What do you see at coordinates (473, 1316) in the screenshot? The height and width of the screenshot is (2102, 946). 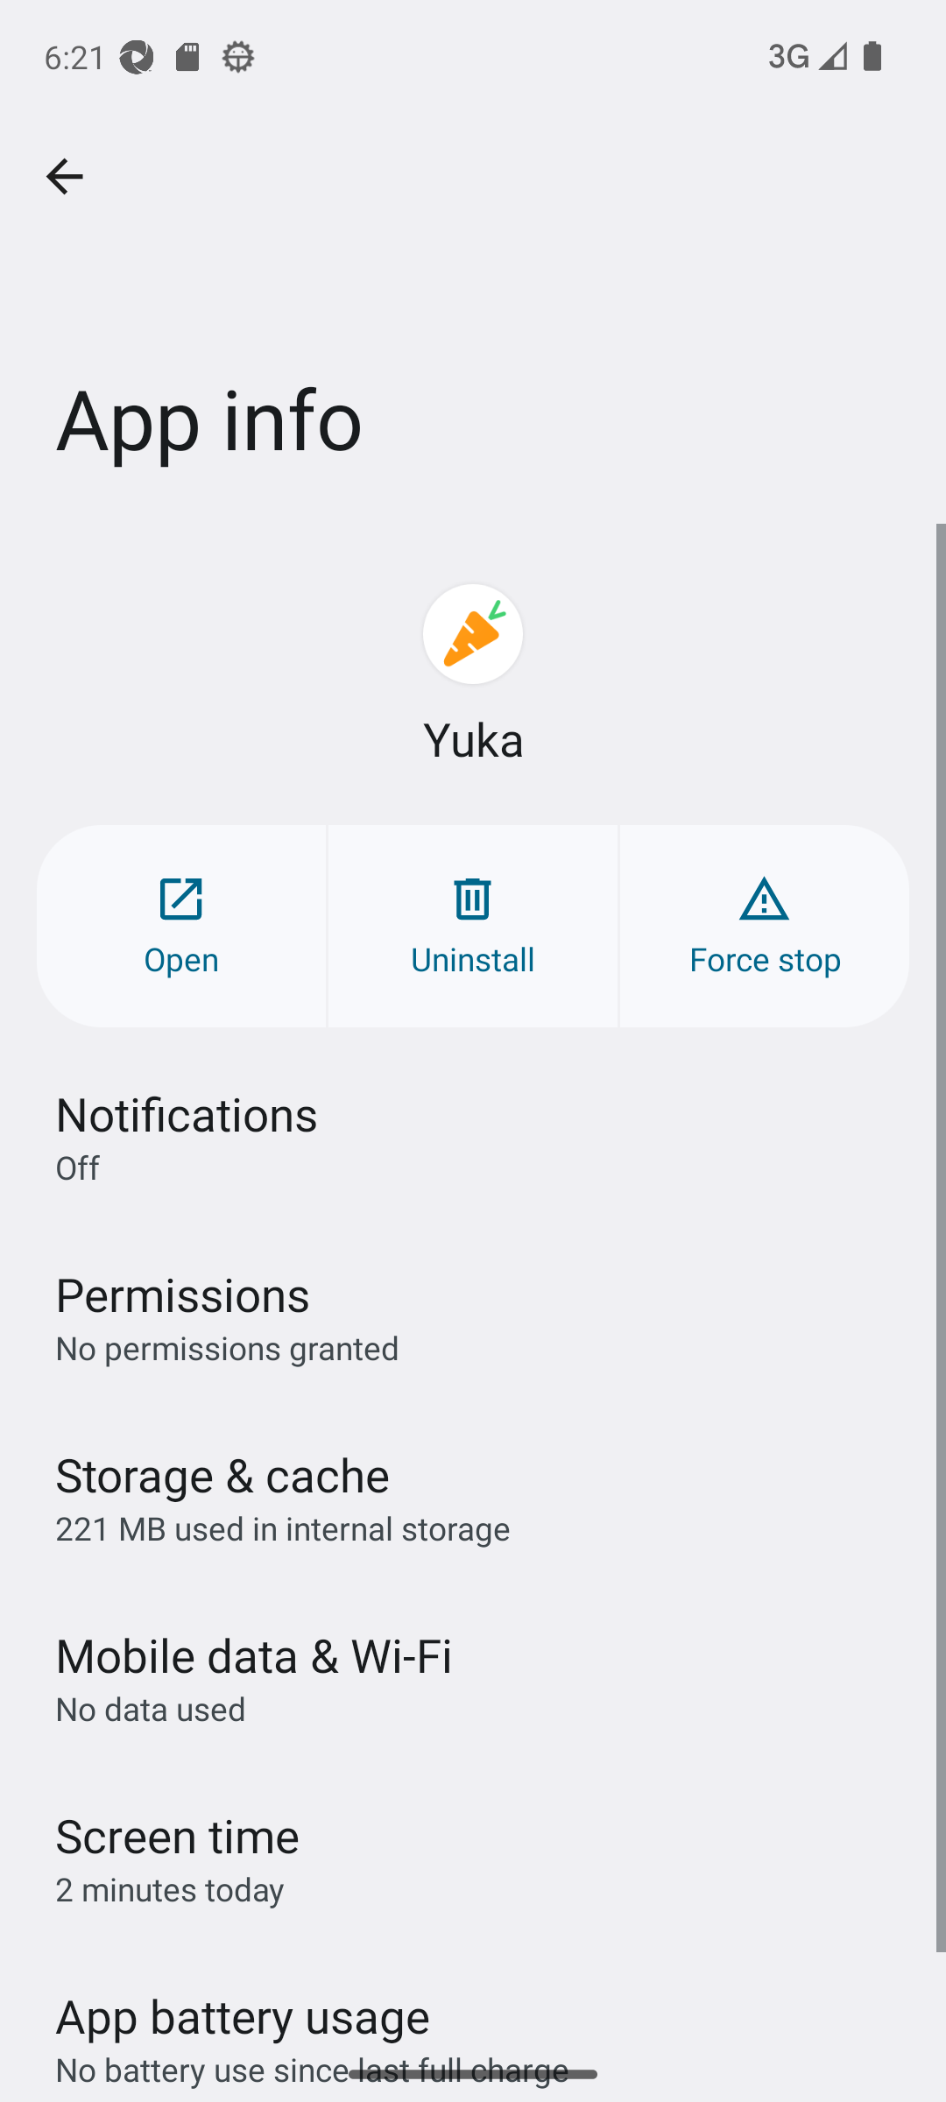 I see `Permissions No permissions granted` at bounding box center [473, 1316].